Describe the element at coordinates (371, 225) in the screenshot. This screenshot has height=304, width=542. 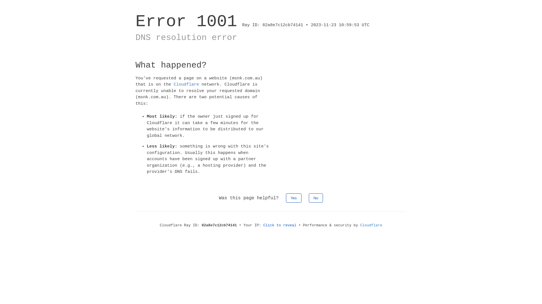
I see `Cloudflare` at that location.